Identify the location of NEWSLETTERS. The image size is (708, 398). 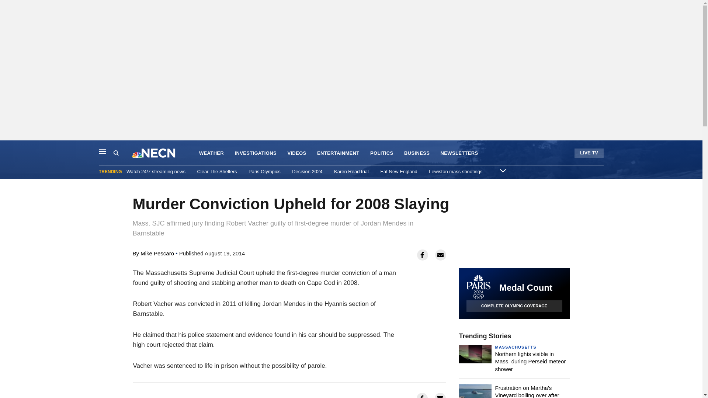
(459, 153).